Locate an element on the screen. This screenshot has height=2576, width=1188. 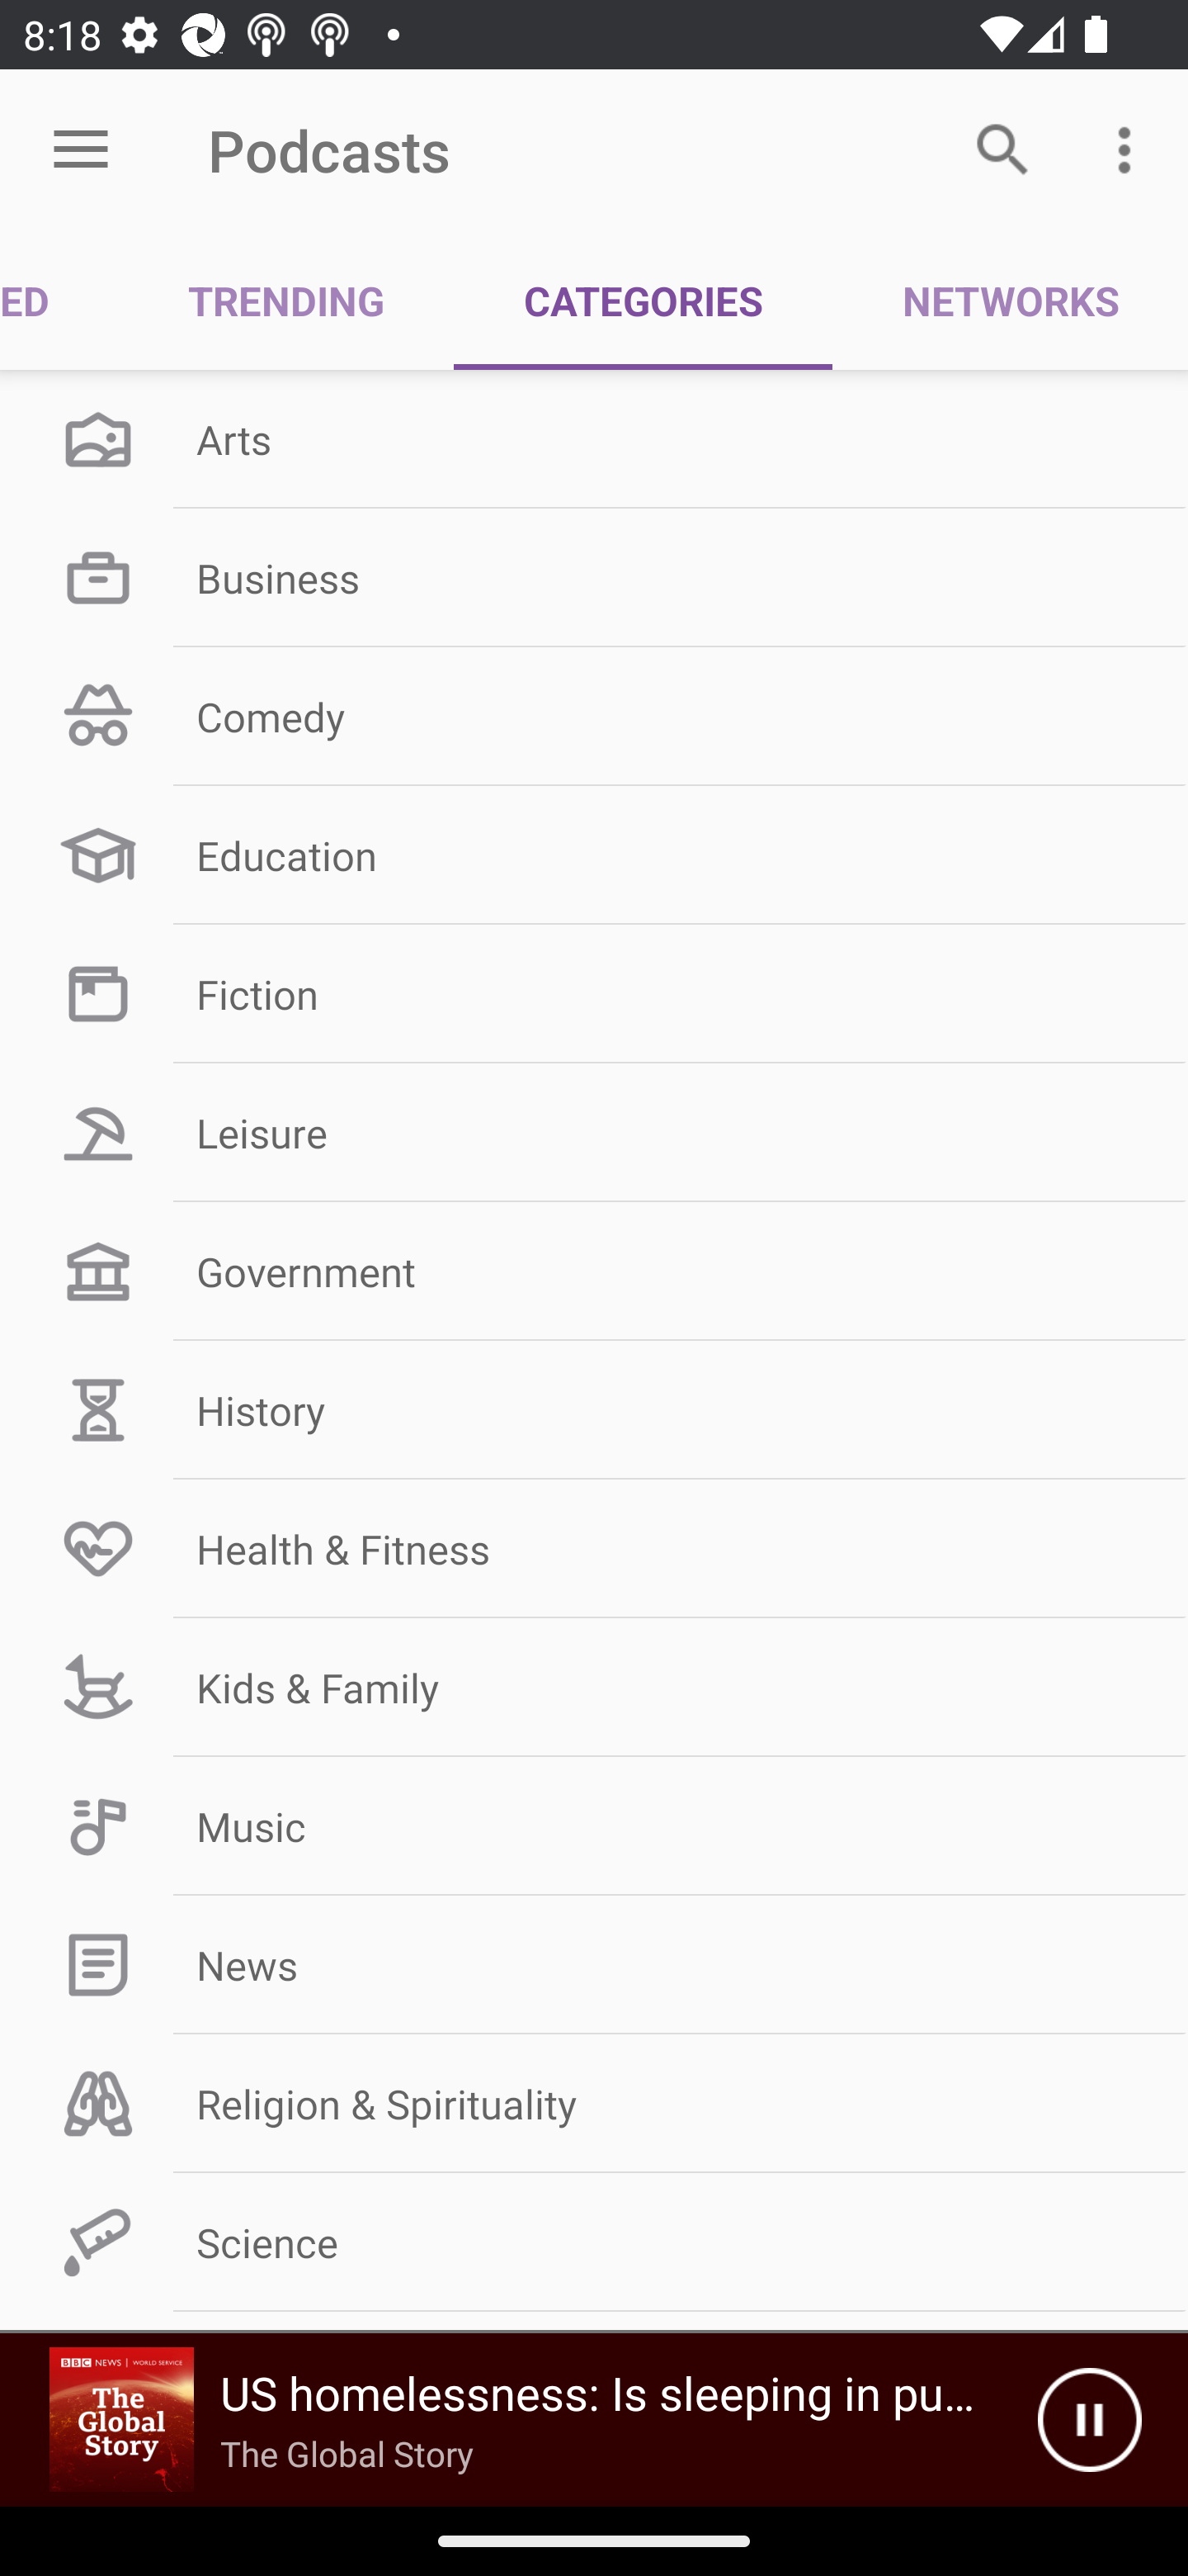
More options is located at coordinates (1130, 149).